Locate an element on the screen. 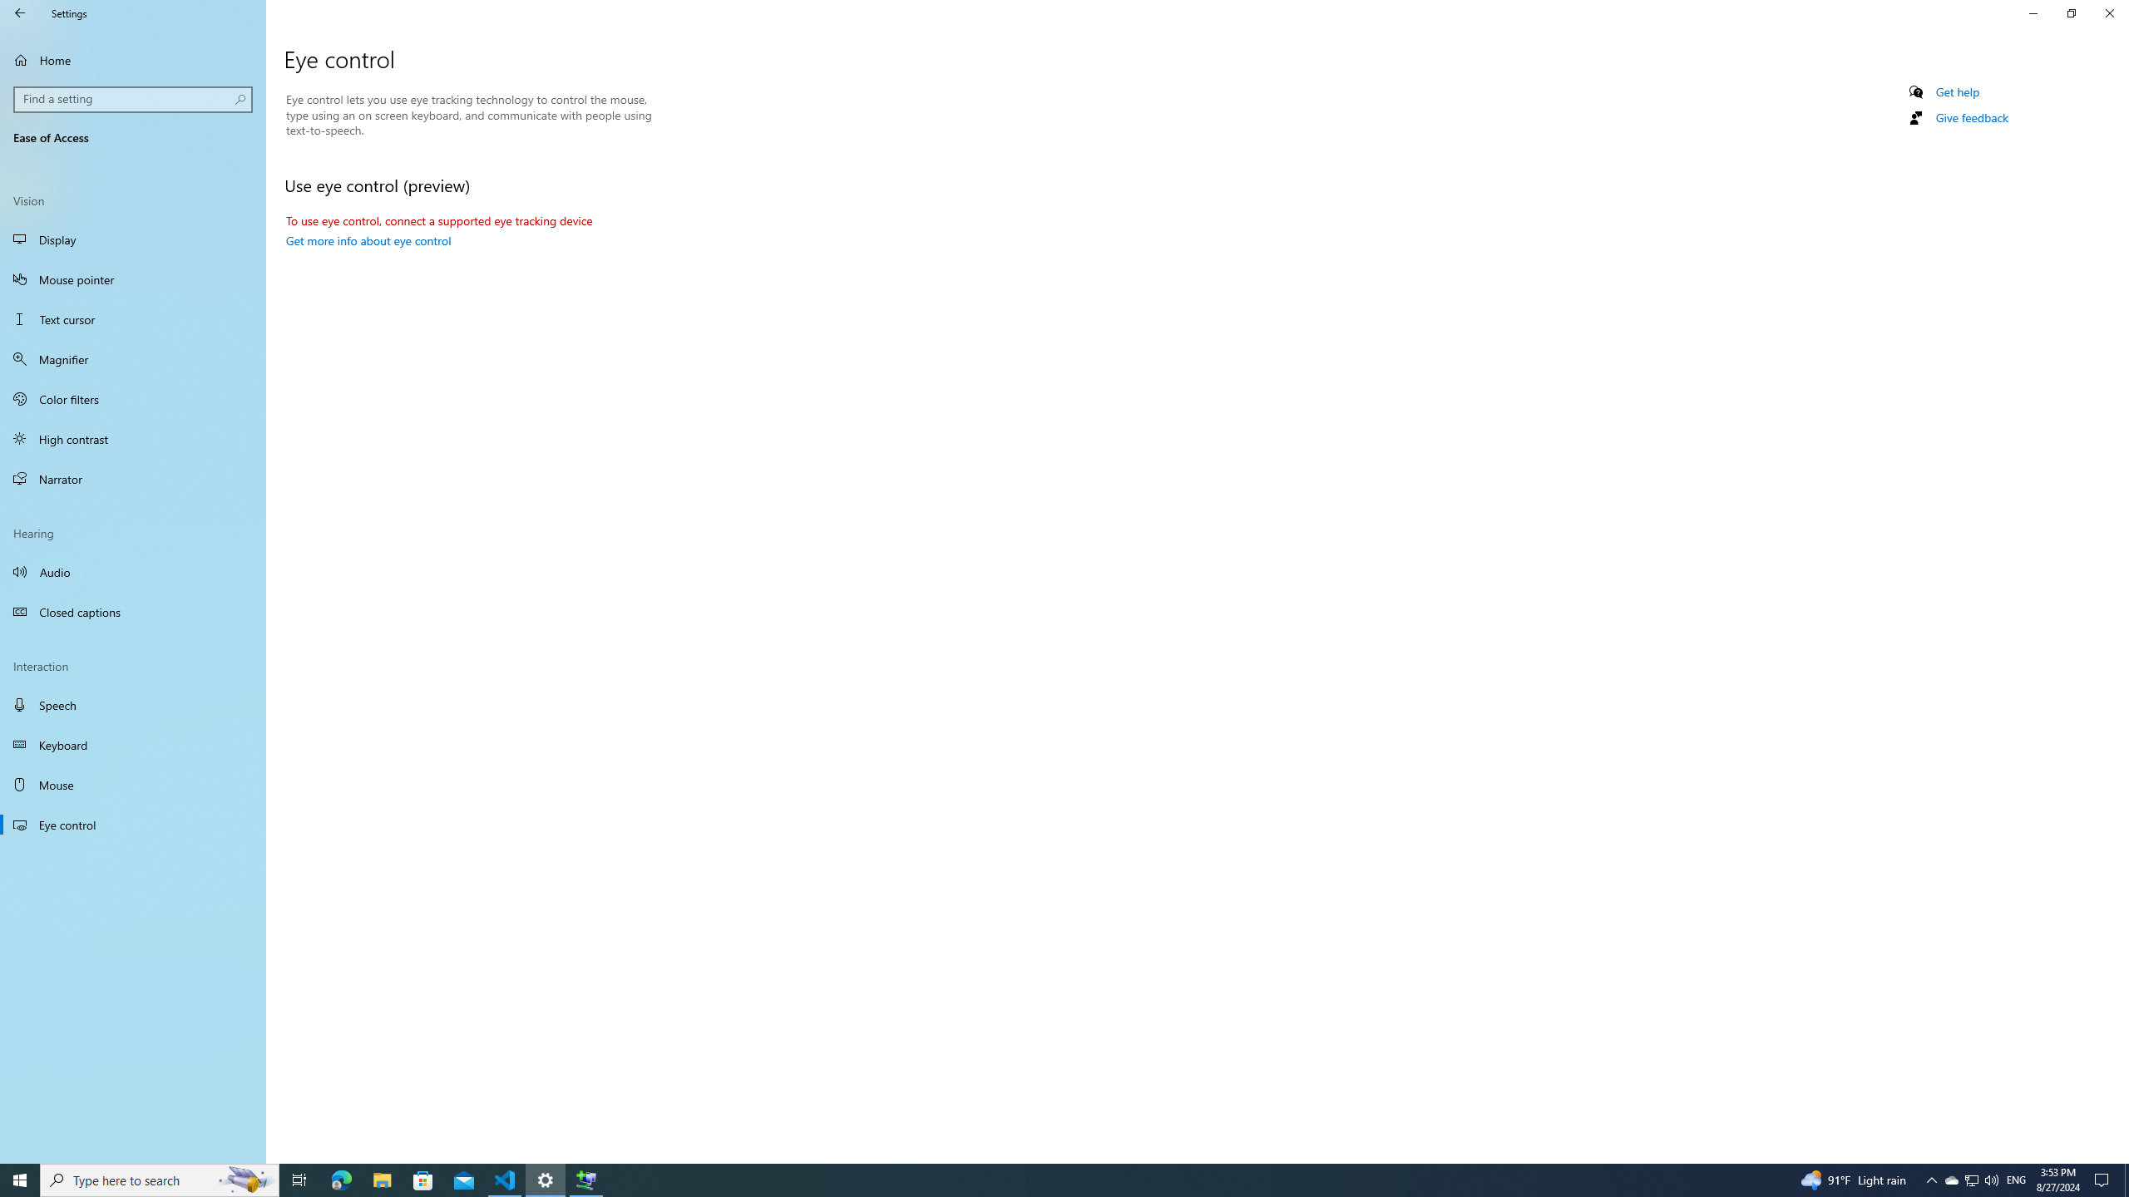 Image resolution: width=2129 pixels, height=1197 pixels. Extensible Wizards Host Process - 1 running window is located at coordinates (585, 1180).